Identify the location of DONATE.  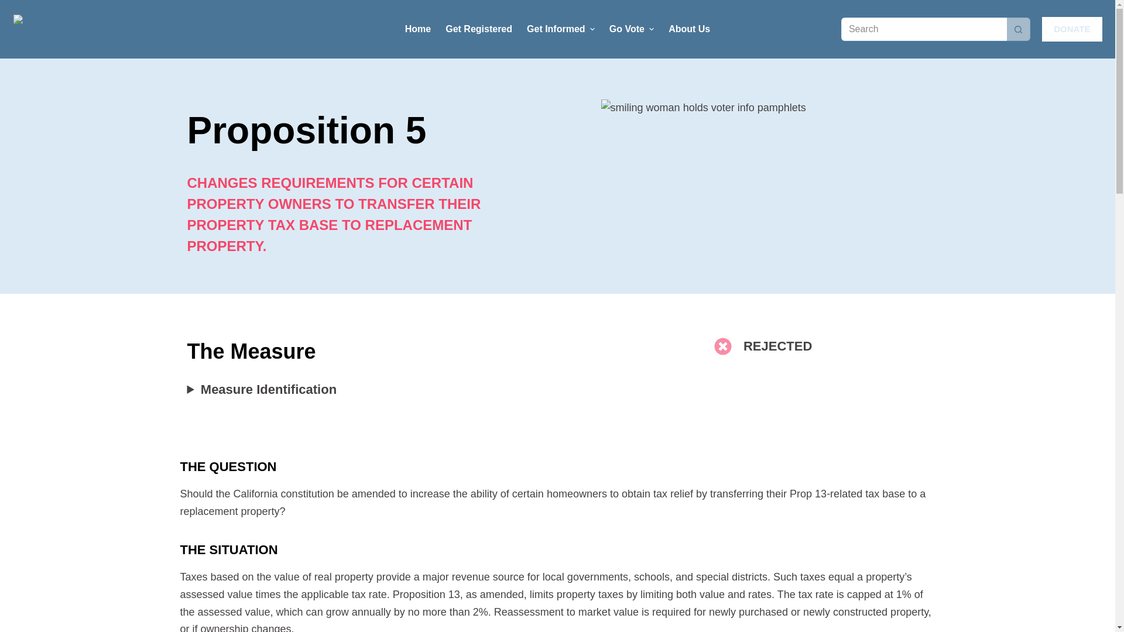
(1071, 29).